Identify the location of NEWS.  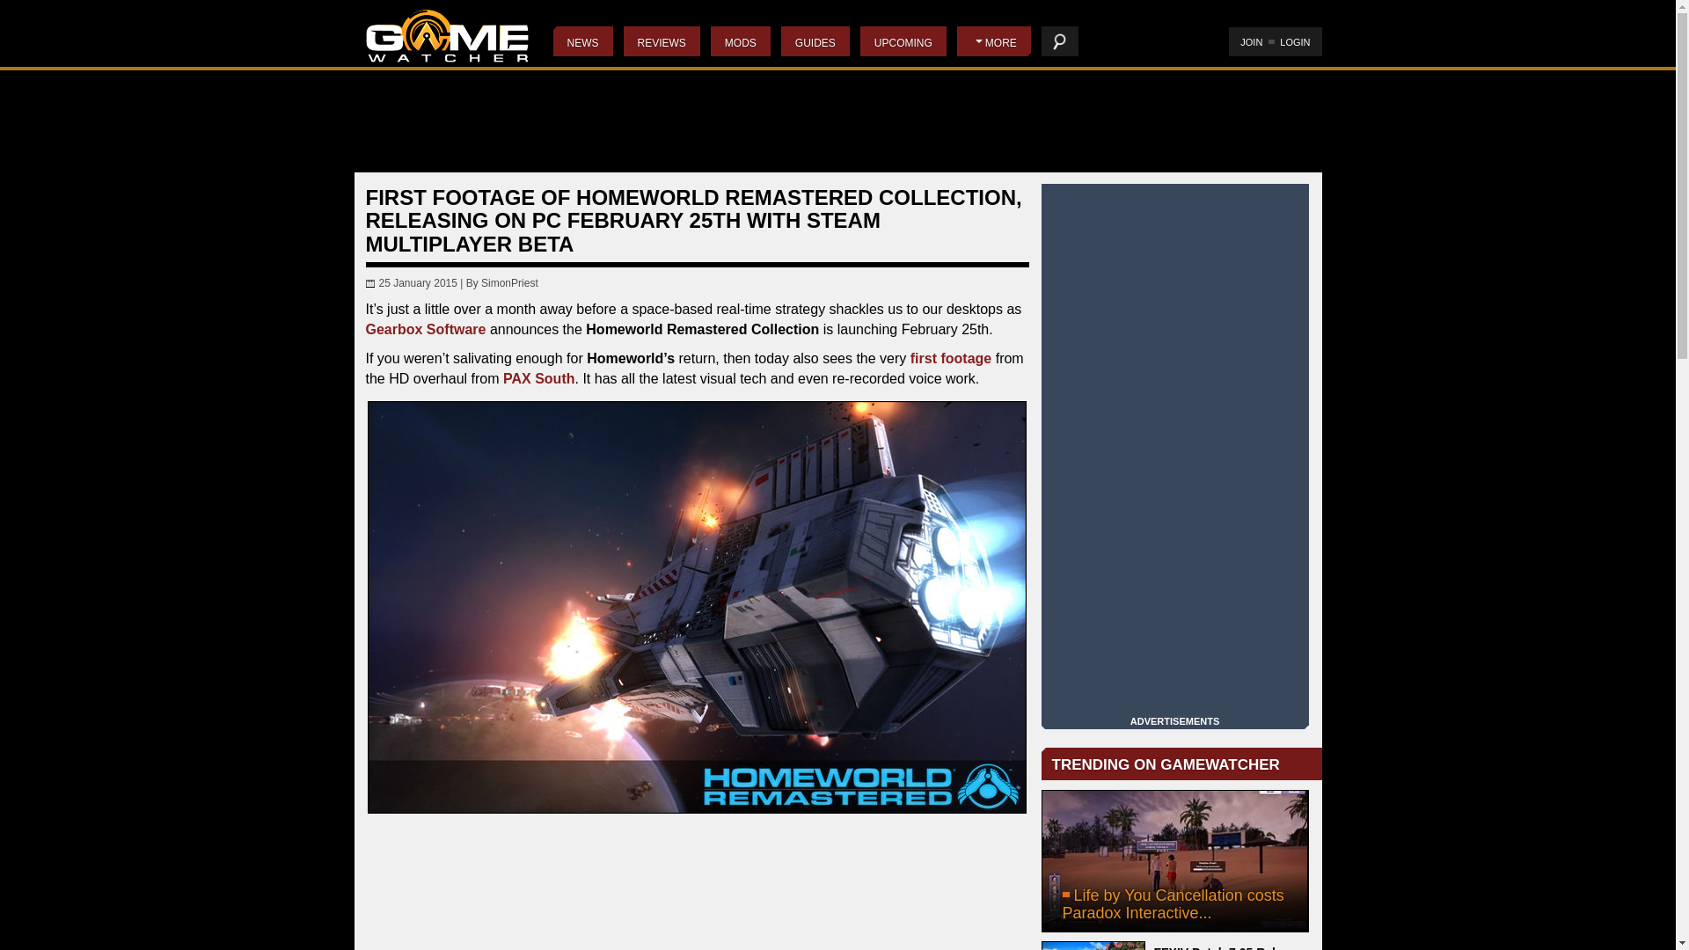
(581, 40).